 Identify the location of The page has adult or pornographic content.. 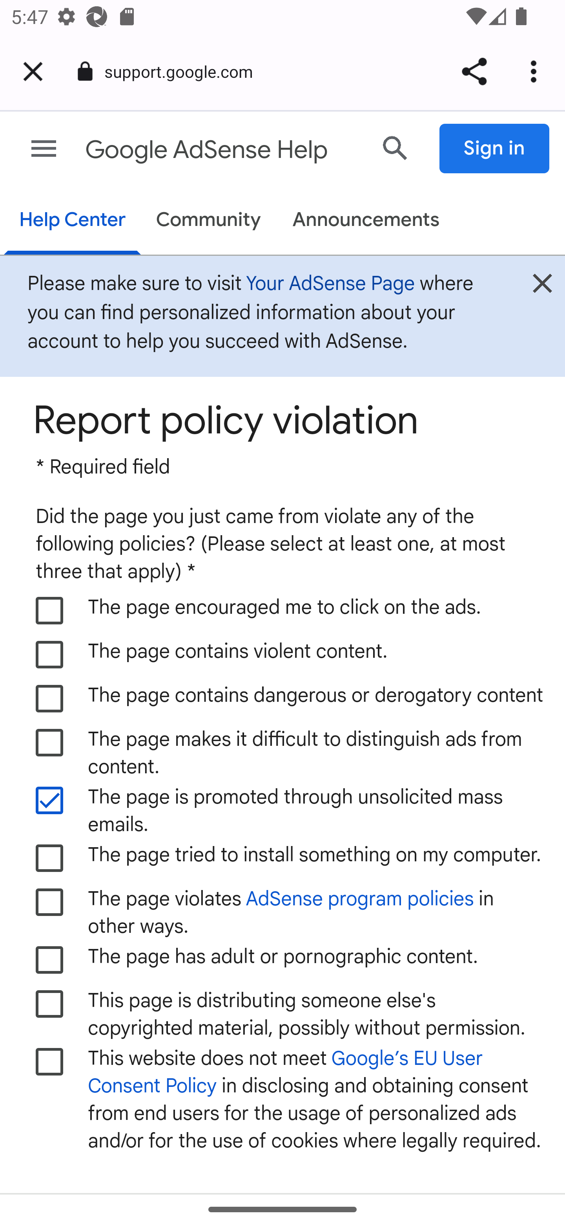
(50, 960).